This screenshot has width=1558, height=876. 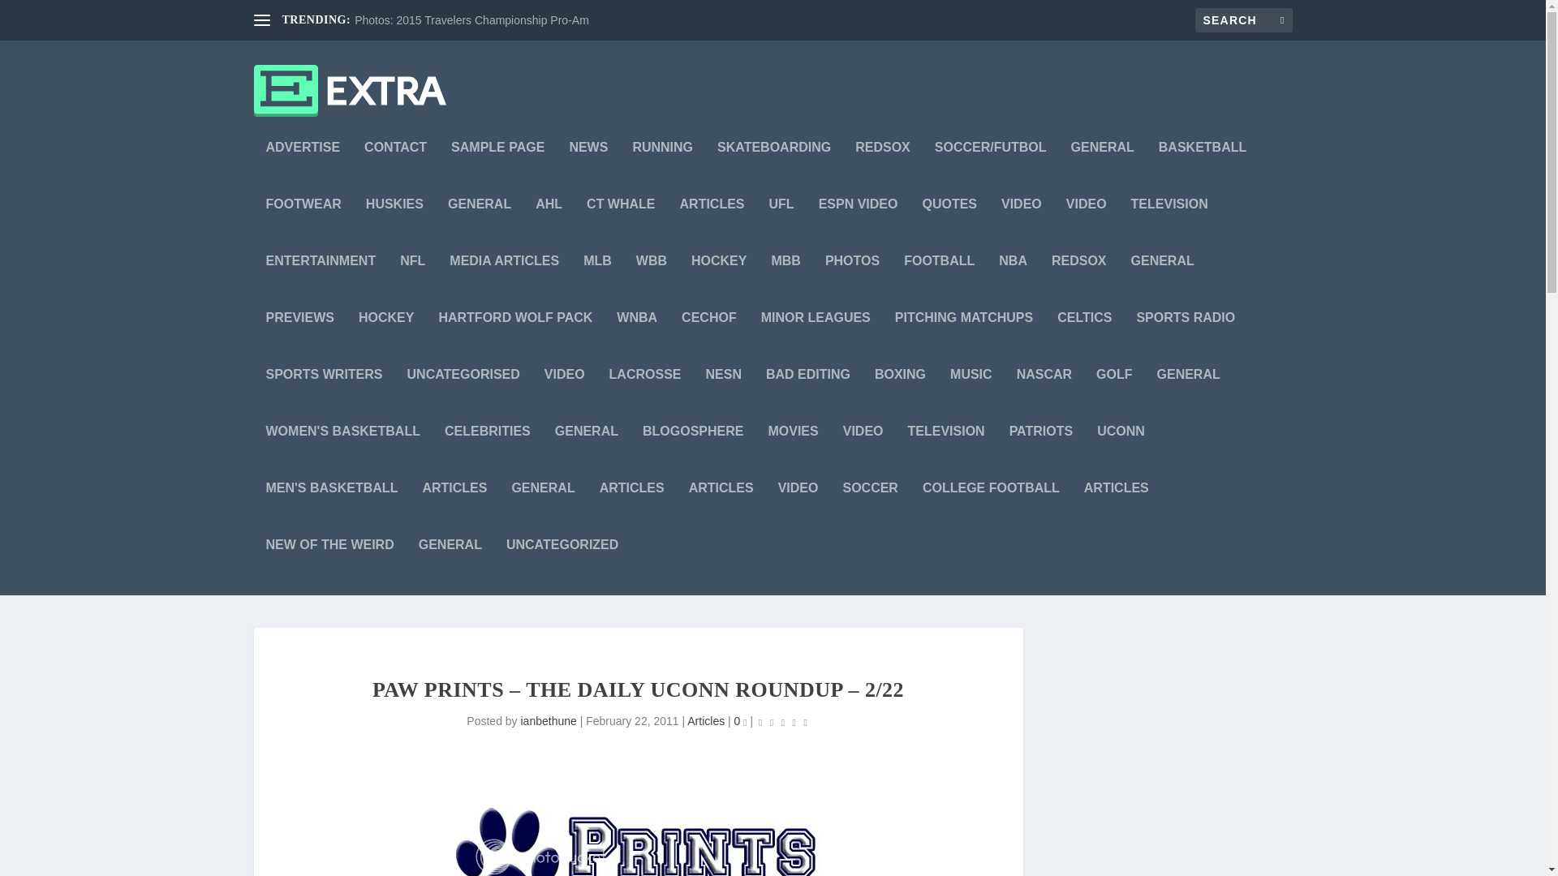 I want to click on QUOTES, so click(x=949, y=226).